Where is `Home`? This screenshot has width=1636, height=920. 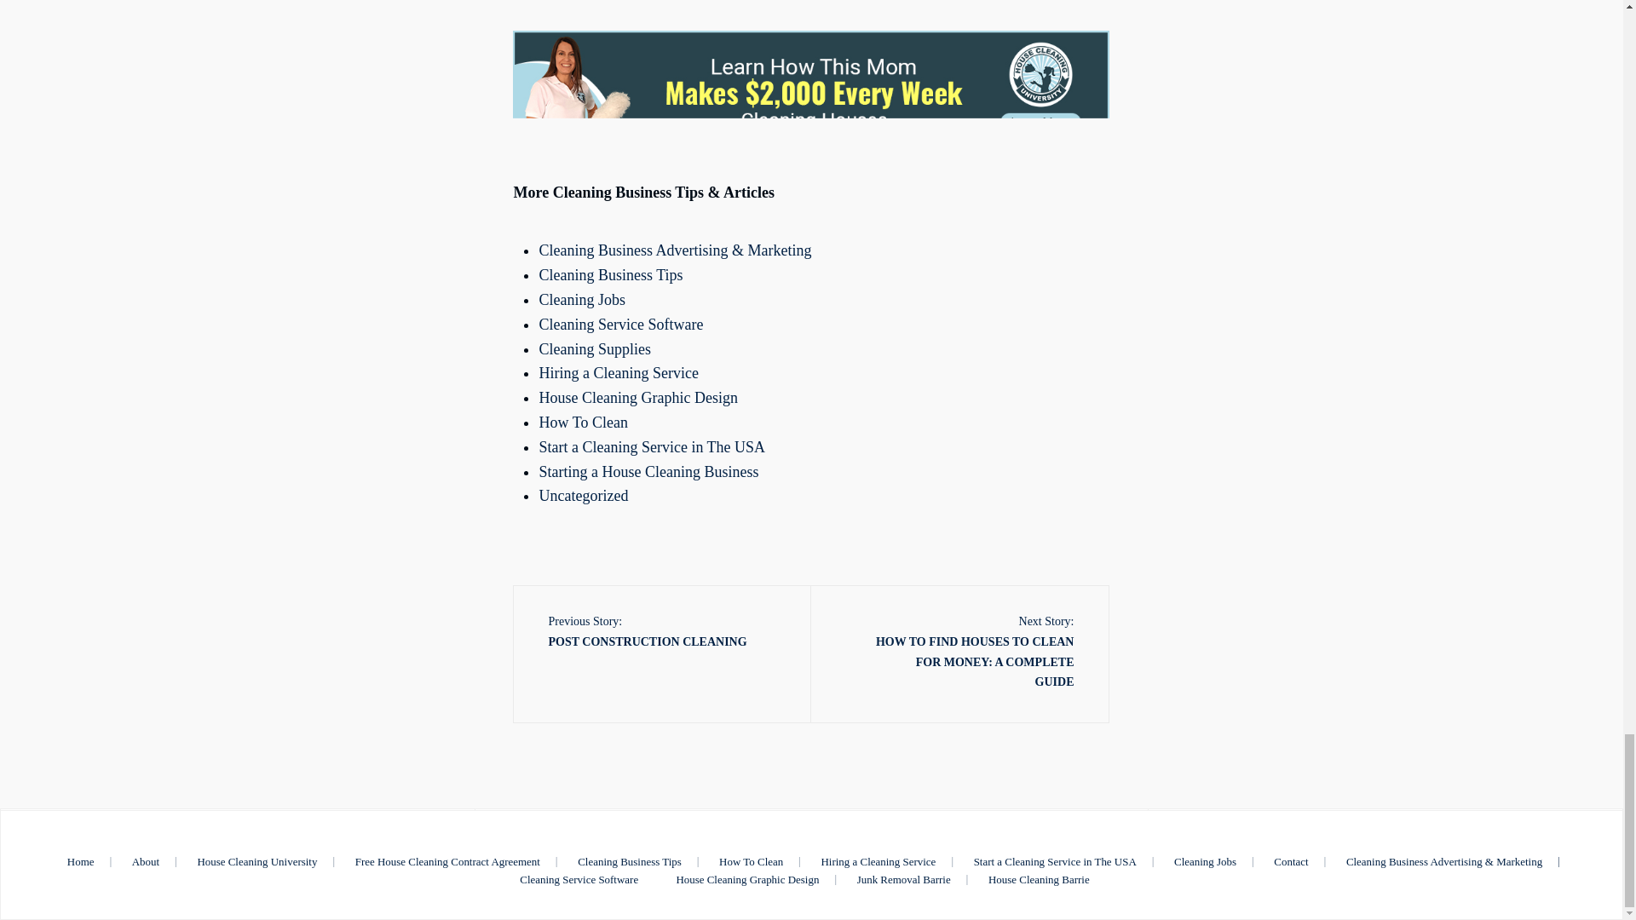 Home is located at coordinates (80, 861).